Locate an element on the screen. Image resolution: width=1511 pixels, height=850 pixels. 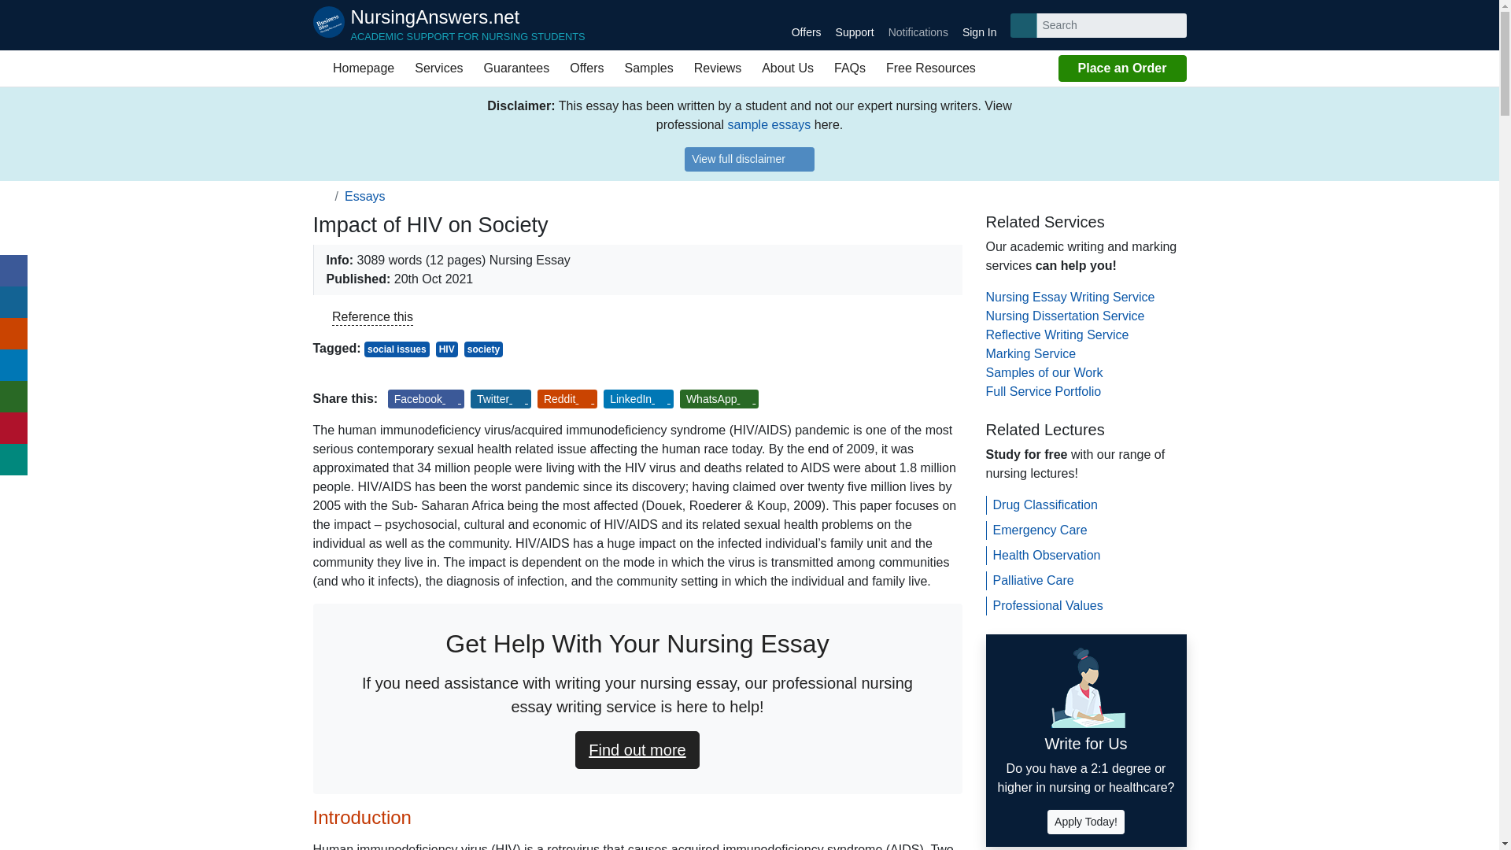
About Us is located at coordinates (359, 68).